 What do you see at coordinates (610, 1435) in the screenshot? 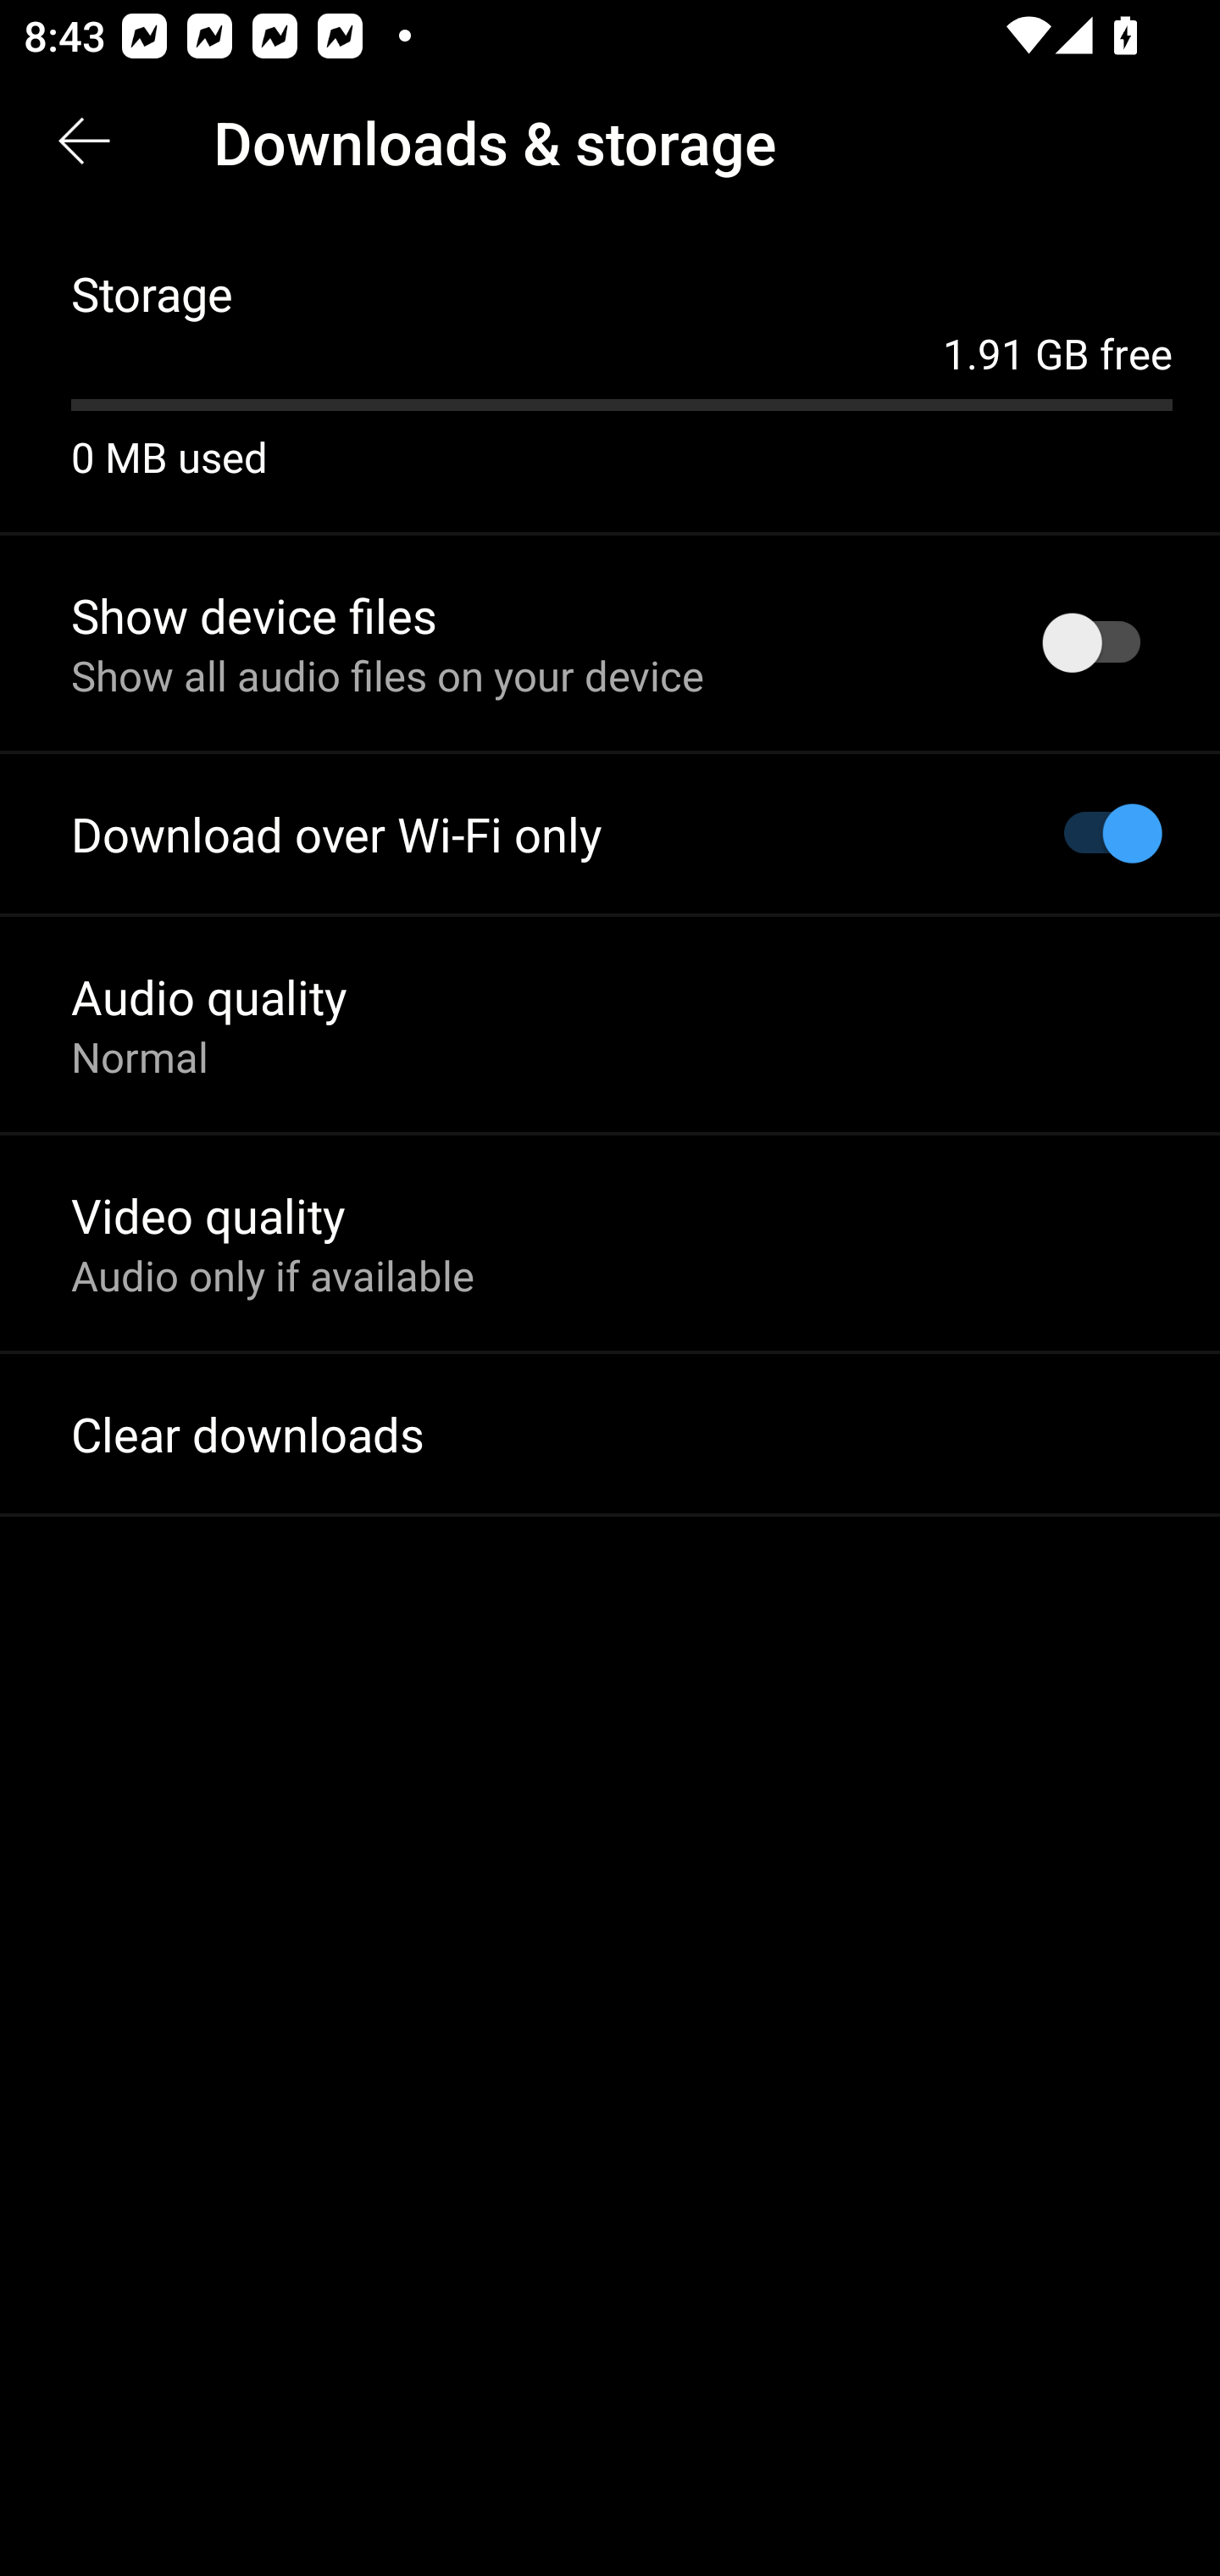
I see `Clear downloads` at bounding box center [610, 1435].